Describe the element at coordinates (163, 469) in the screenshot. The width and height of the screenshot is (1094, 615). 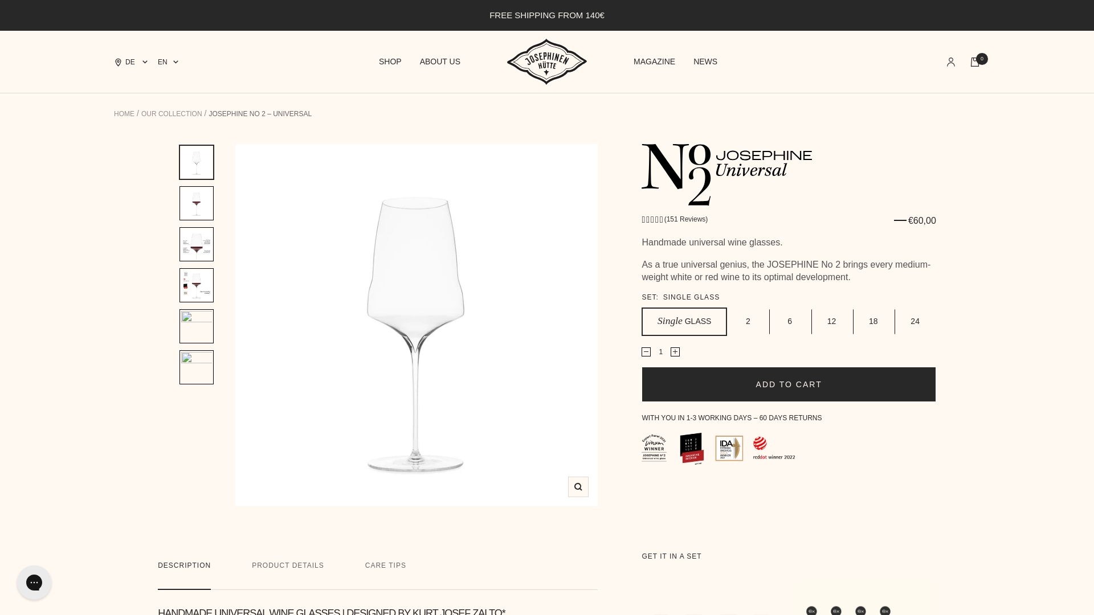
I see `NL` at that location.